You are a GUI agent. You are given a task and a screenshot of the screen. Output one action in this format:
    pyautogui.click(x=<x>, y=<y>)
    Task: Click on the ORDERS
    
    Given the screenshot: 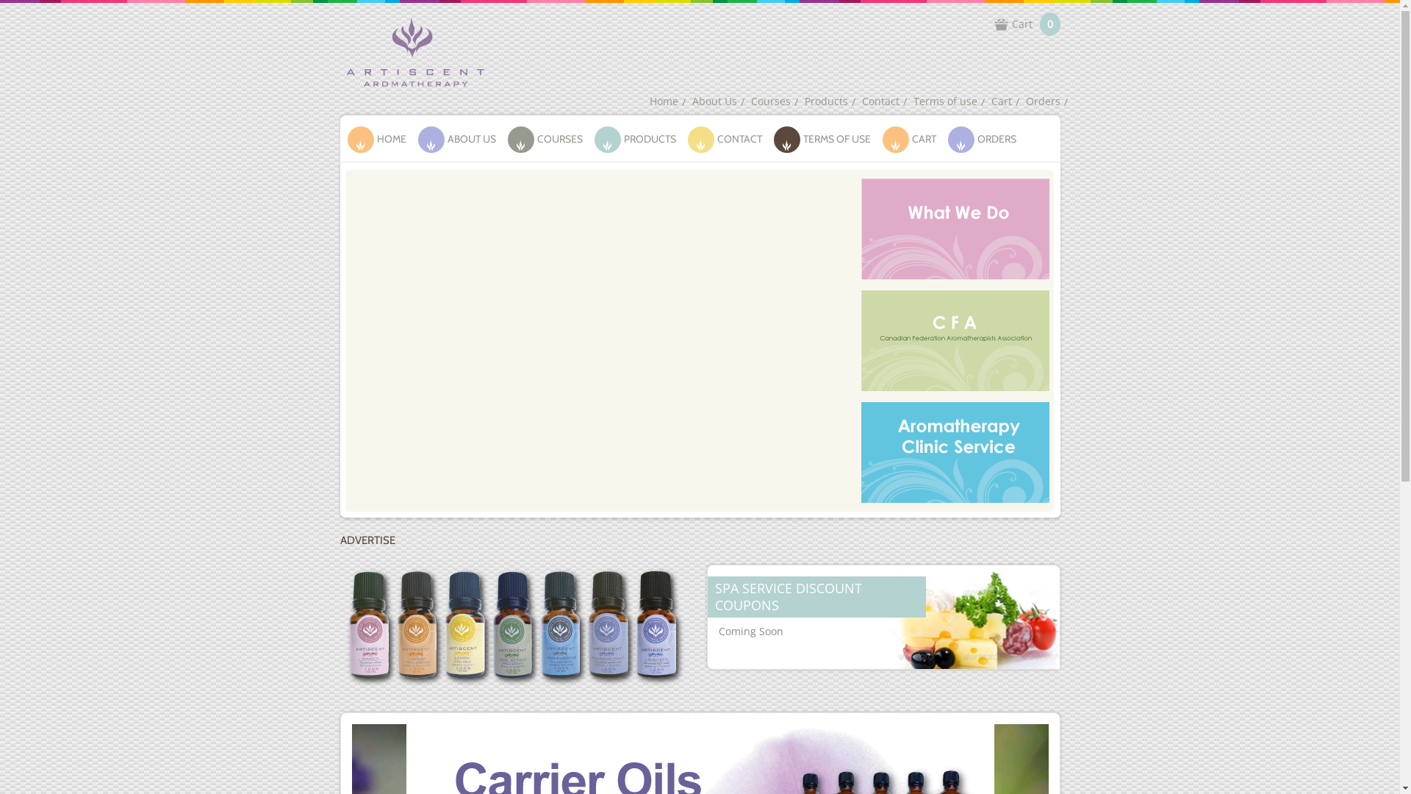 What is the action you would take?
    pyautogui.click(x=986, y=138)
    